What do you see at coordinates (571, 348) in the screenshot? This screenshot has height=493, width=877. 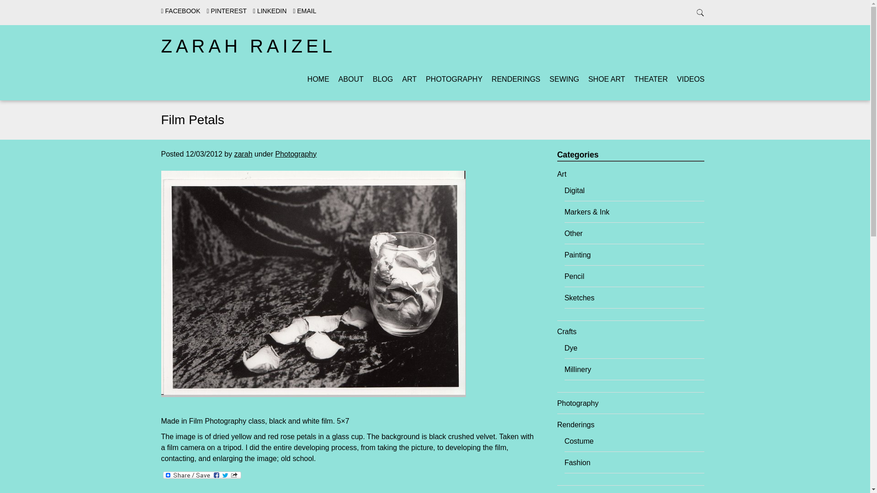 I see `Dye` at bounding box center [571, 348].